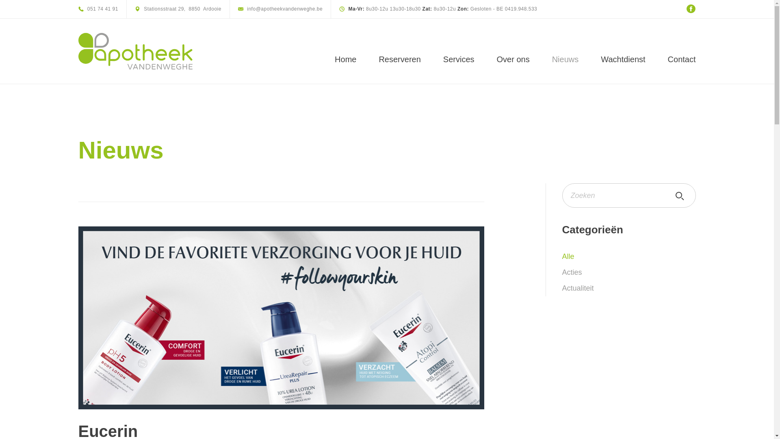 The width and height of the screenshot is (780, 439). What do you see at coordinates (98, 9) in the screenshot?
I see `051 74 41 91` at bounding box center [98, 9].